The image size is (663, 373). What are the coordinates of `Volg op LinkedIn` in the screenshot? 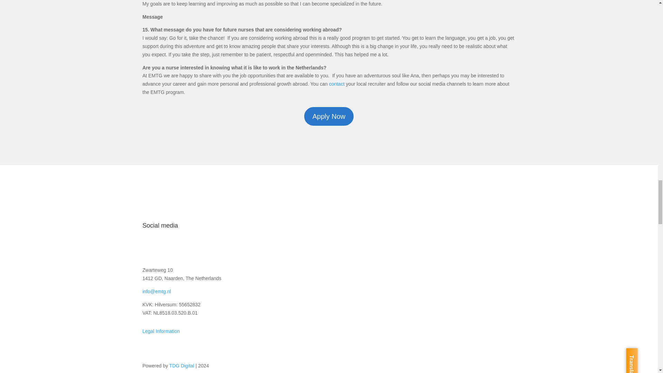 It's located at (175, 248).